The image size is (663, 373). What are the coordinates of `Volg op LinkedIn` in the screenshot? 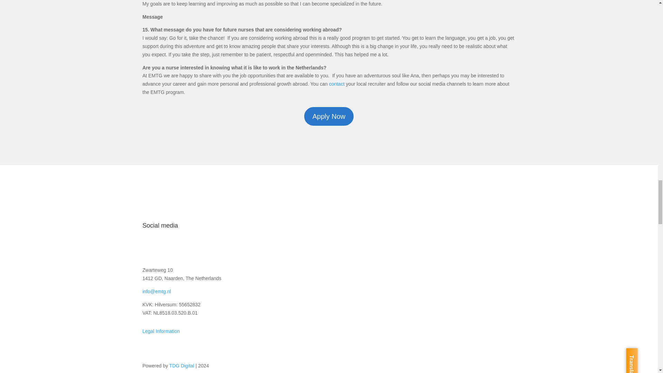 It's located at (175, 248).